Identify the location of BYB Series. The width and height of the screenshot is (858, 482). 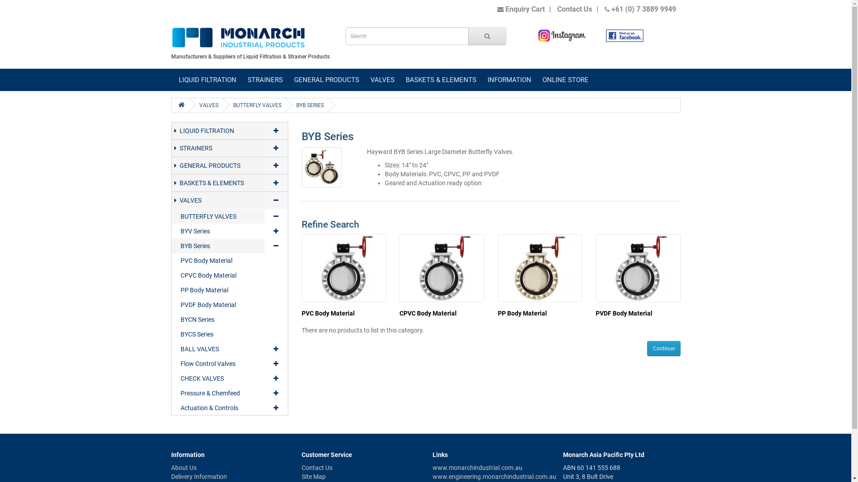
(322, 167).